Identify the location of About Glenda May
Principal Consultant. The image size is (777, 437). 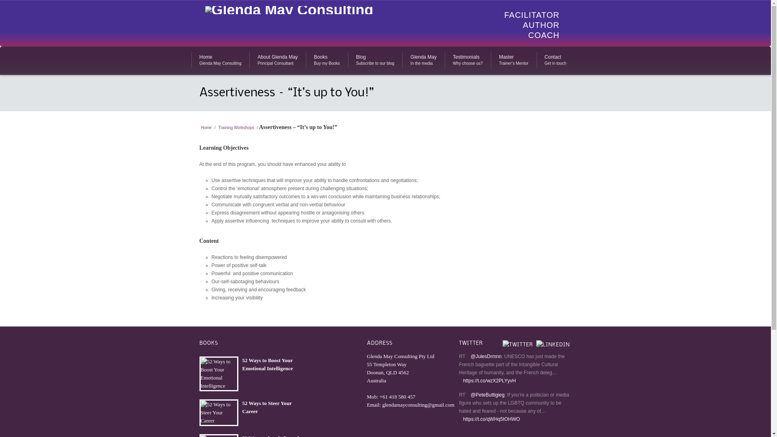
(278, 61).